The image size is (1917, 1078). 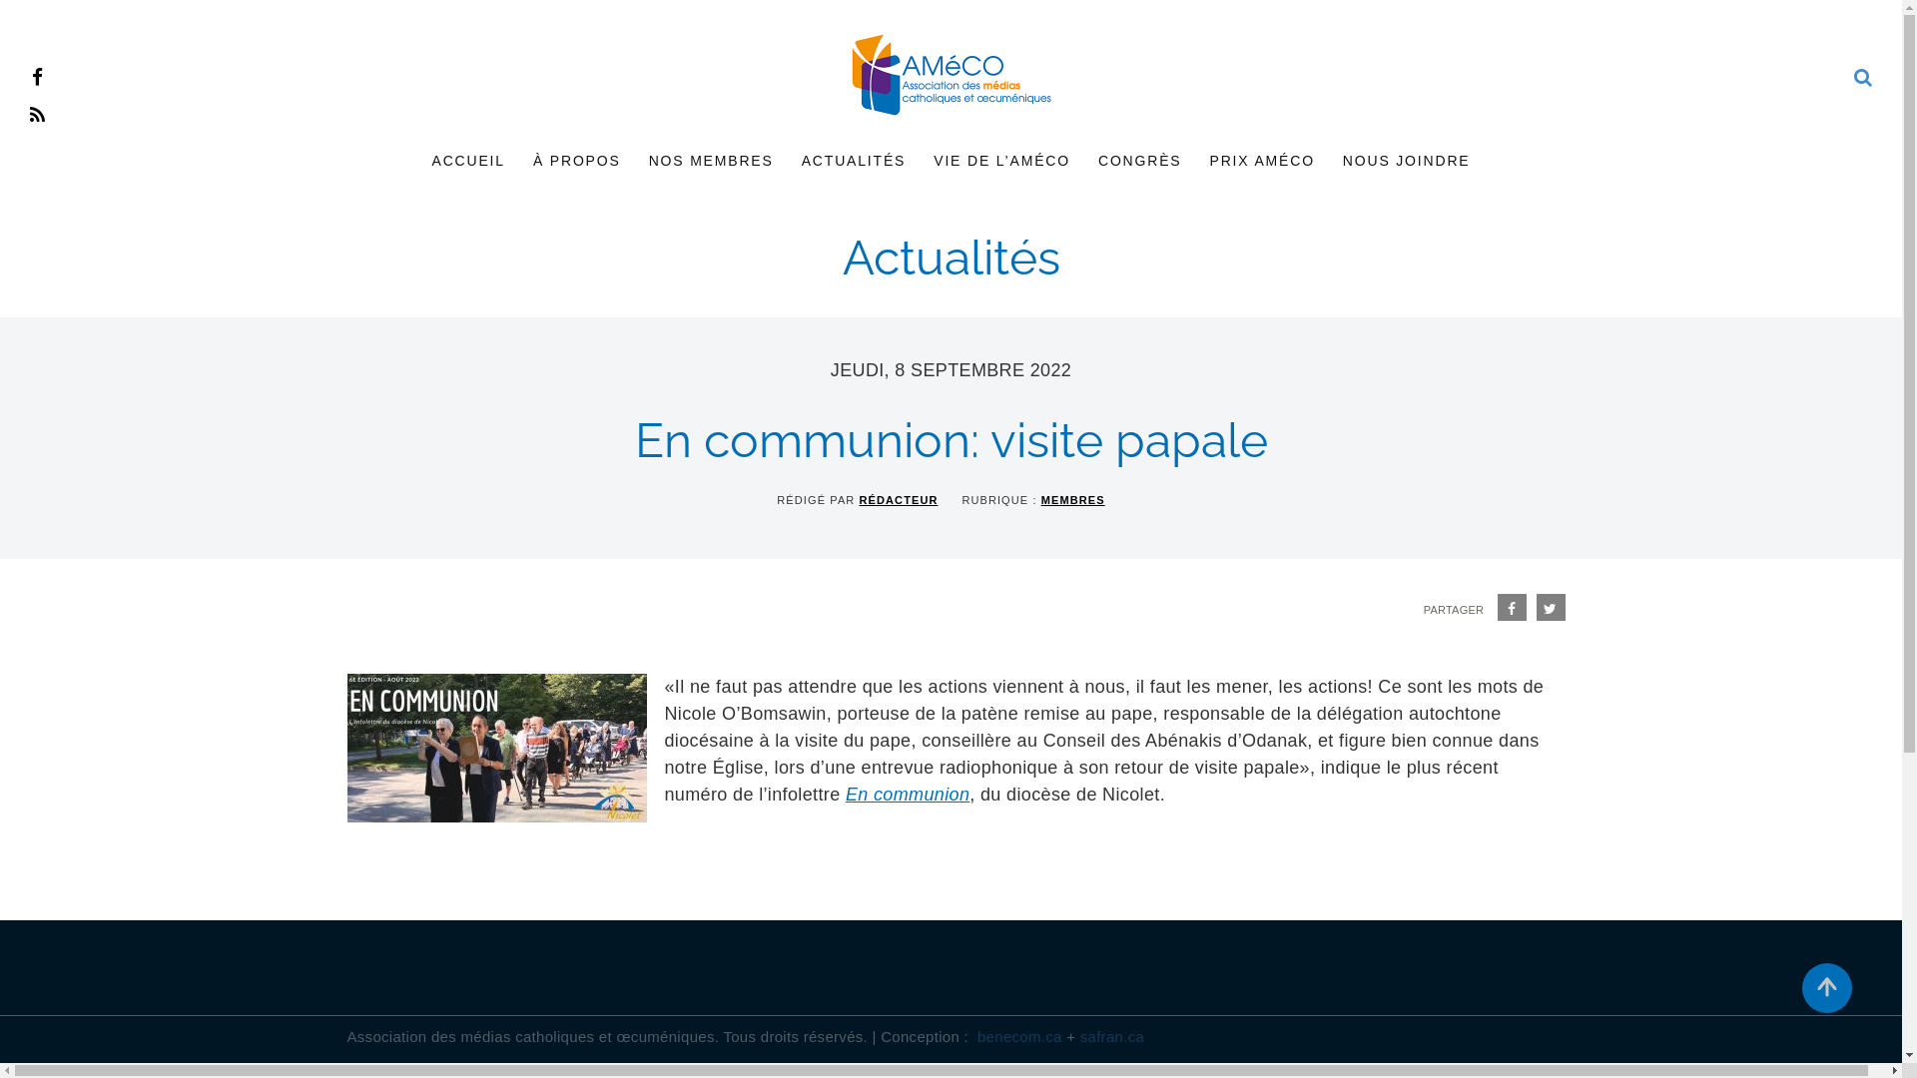 What do you see at coordinates (1112, 1038) in the screenshot?
I see `safran.ca` at bounding box center [1112, 1038].